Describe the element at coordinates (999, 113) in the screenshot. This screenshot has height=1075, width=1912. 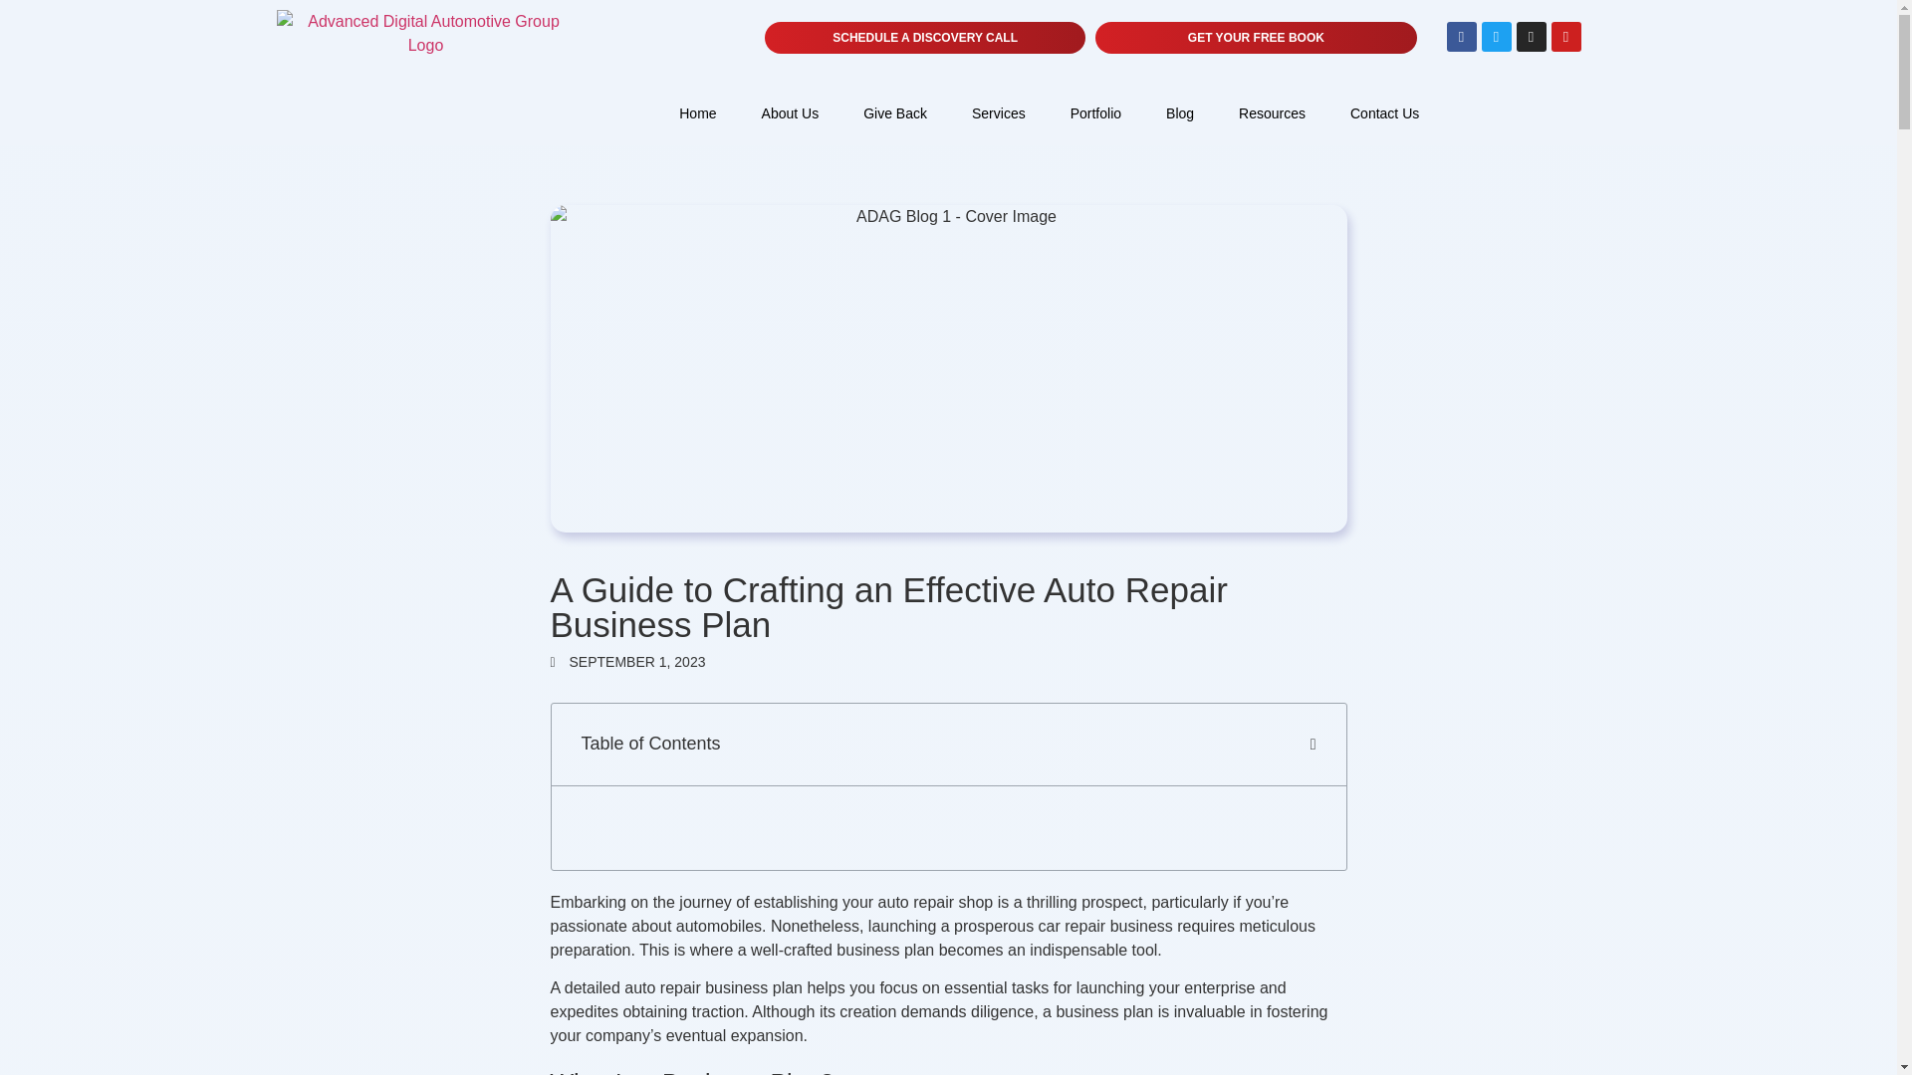
I see `Services` at that location.